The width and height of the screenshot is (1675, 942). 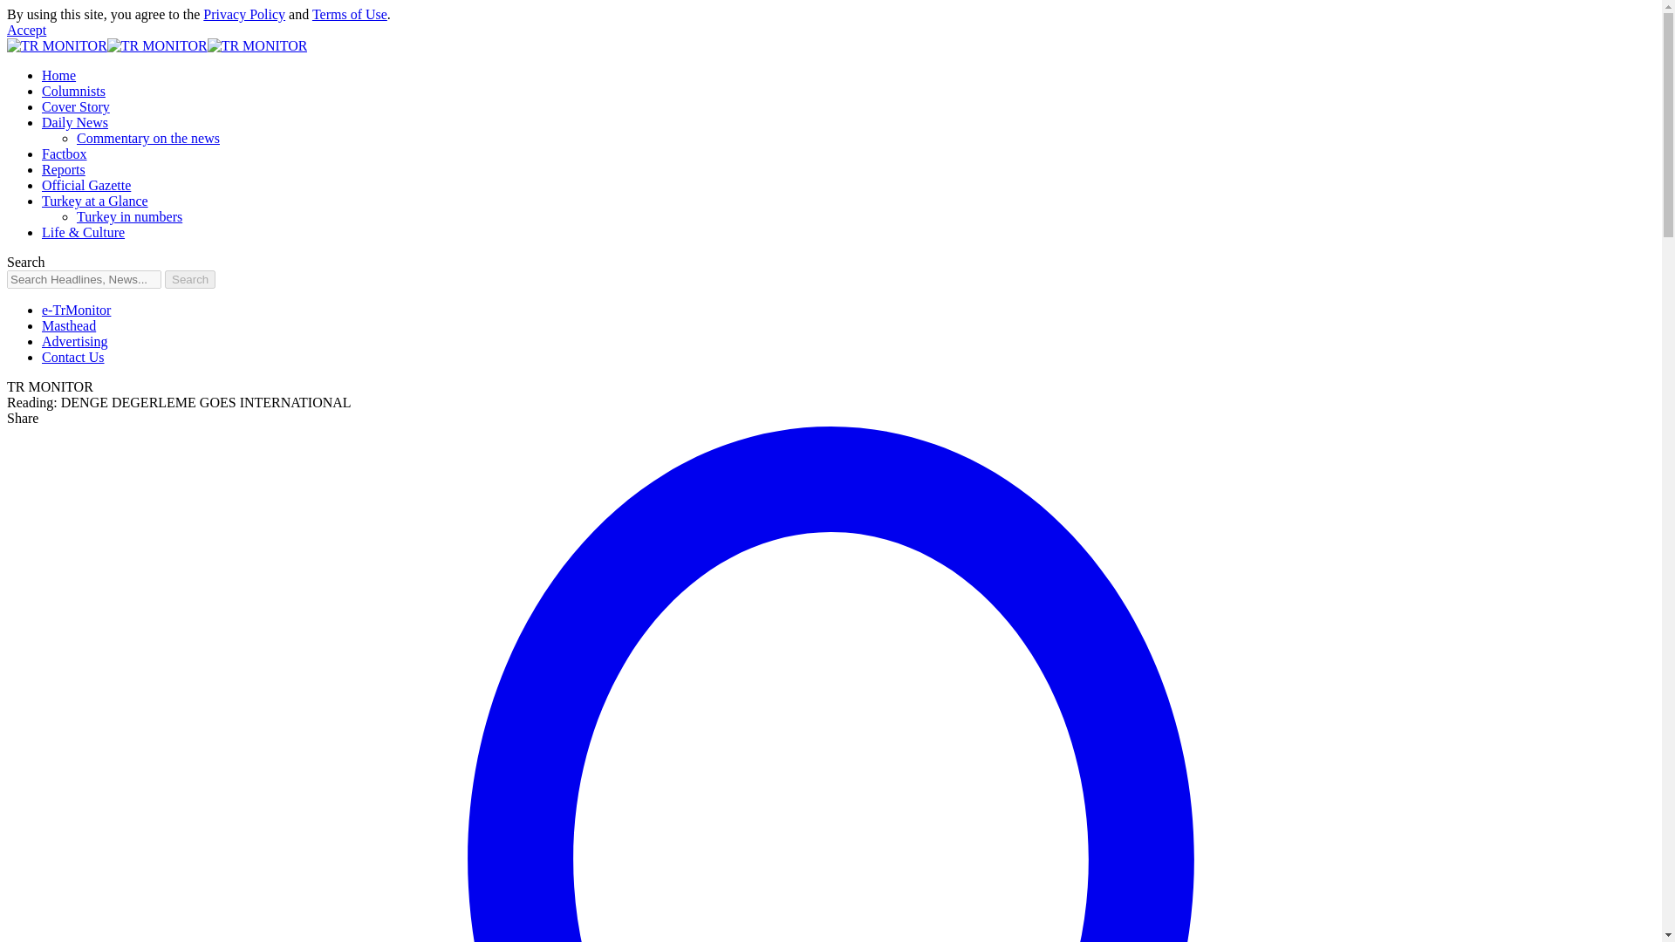 What do you see at coordinates (129, 216) in the screenshot?
I see `Turkey in numbers` at bounding box center [129, 216].